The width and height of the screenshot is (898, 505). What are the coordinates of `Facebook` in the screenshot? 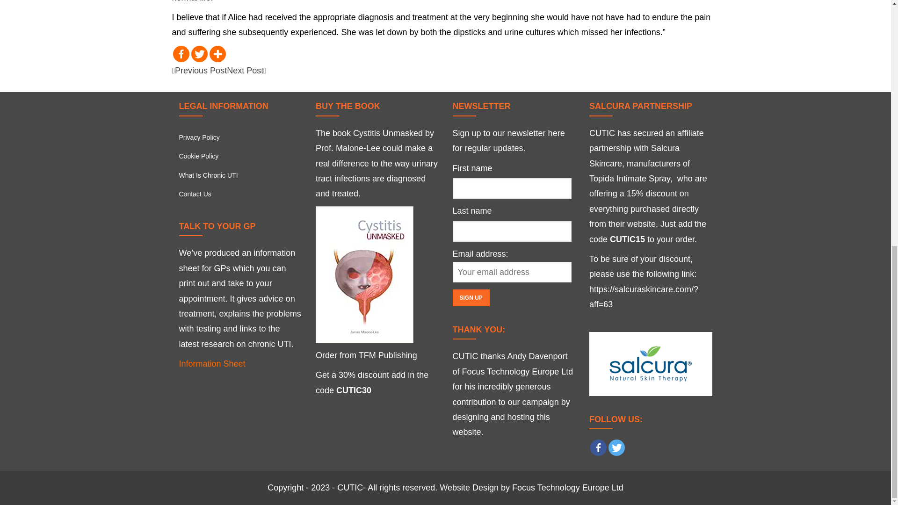 It's located at (598, 447).